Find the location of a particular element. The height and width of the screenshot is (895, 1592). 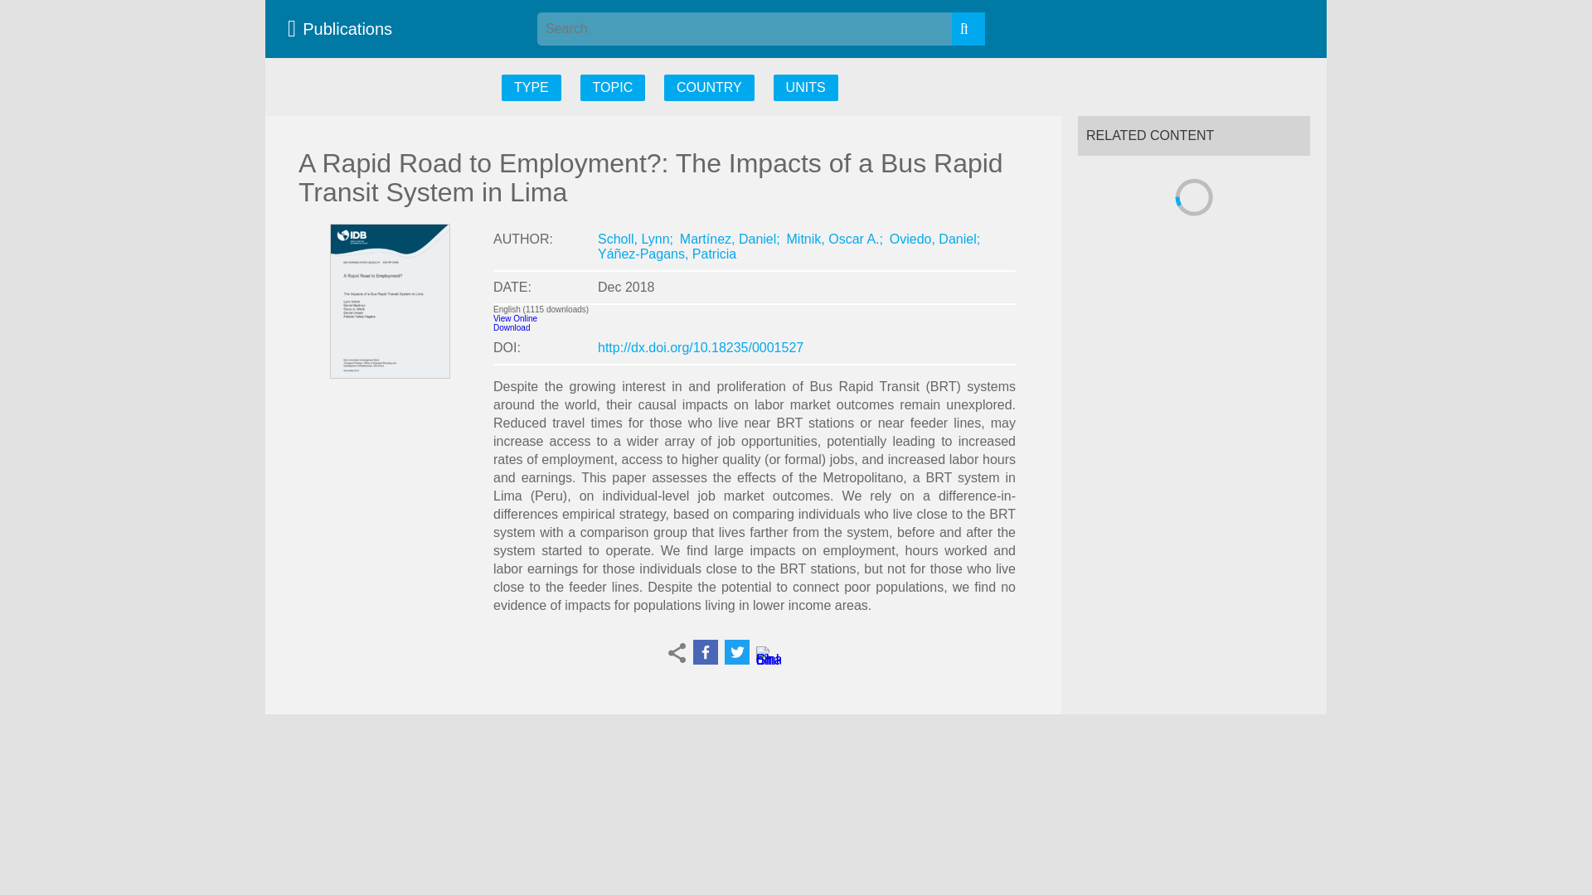

COUNTRY is located at coordinates (709, 88).